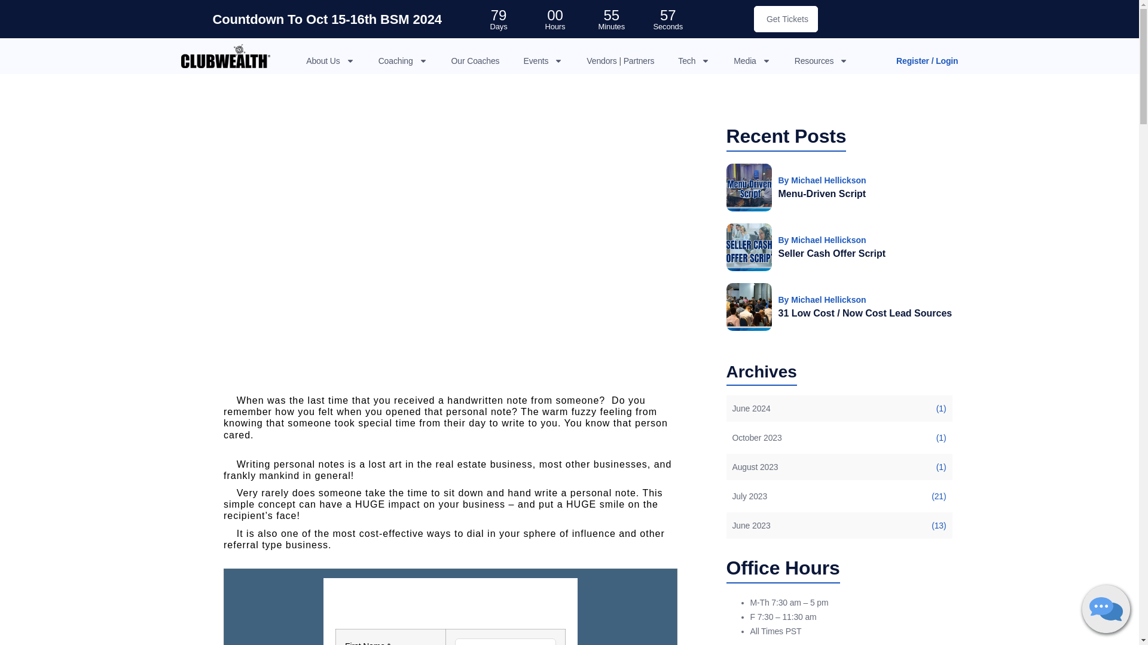  I want to click on Tech, so click(694, 61).